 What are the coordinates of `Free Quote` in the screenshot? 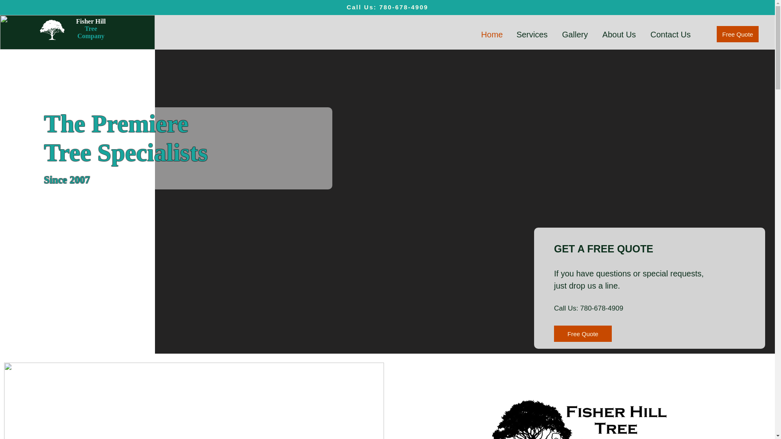 It's located at (582, 334).